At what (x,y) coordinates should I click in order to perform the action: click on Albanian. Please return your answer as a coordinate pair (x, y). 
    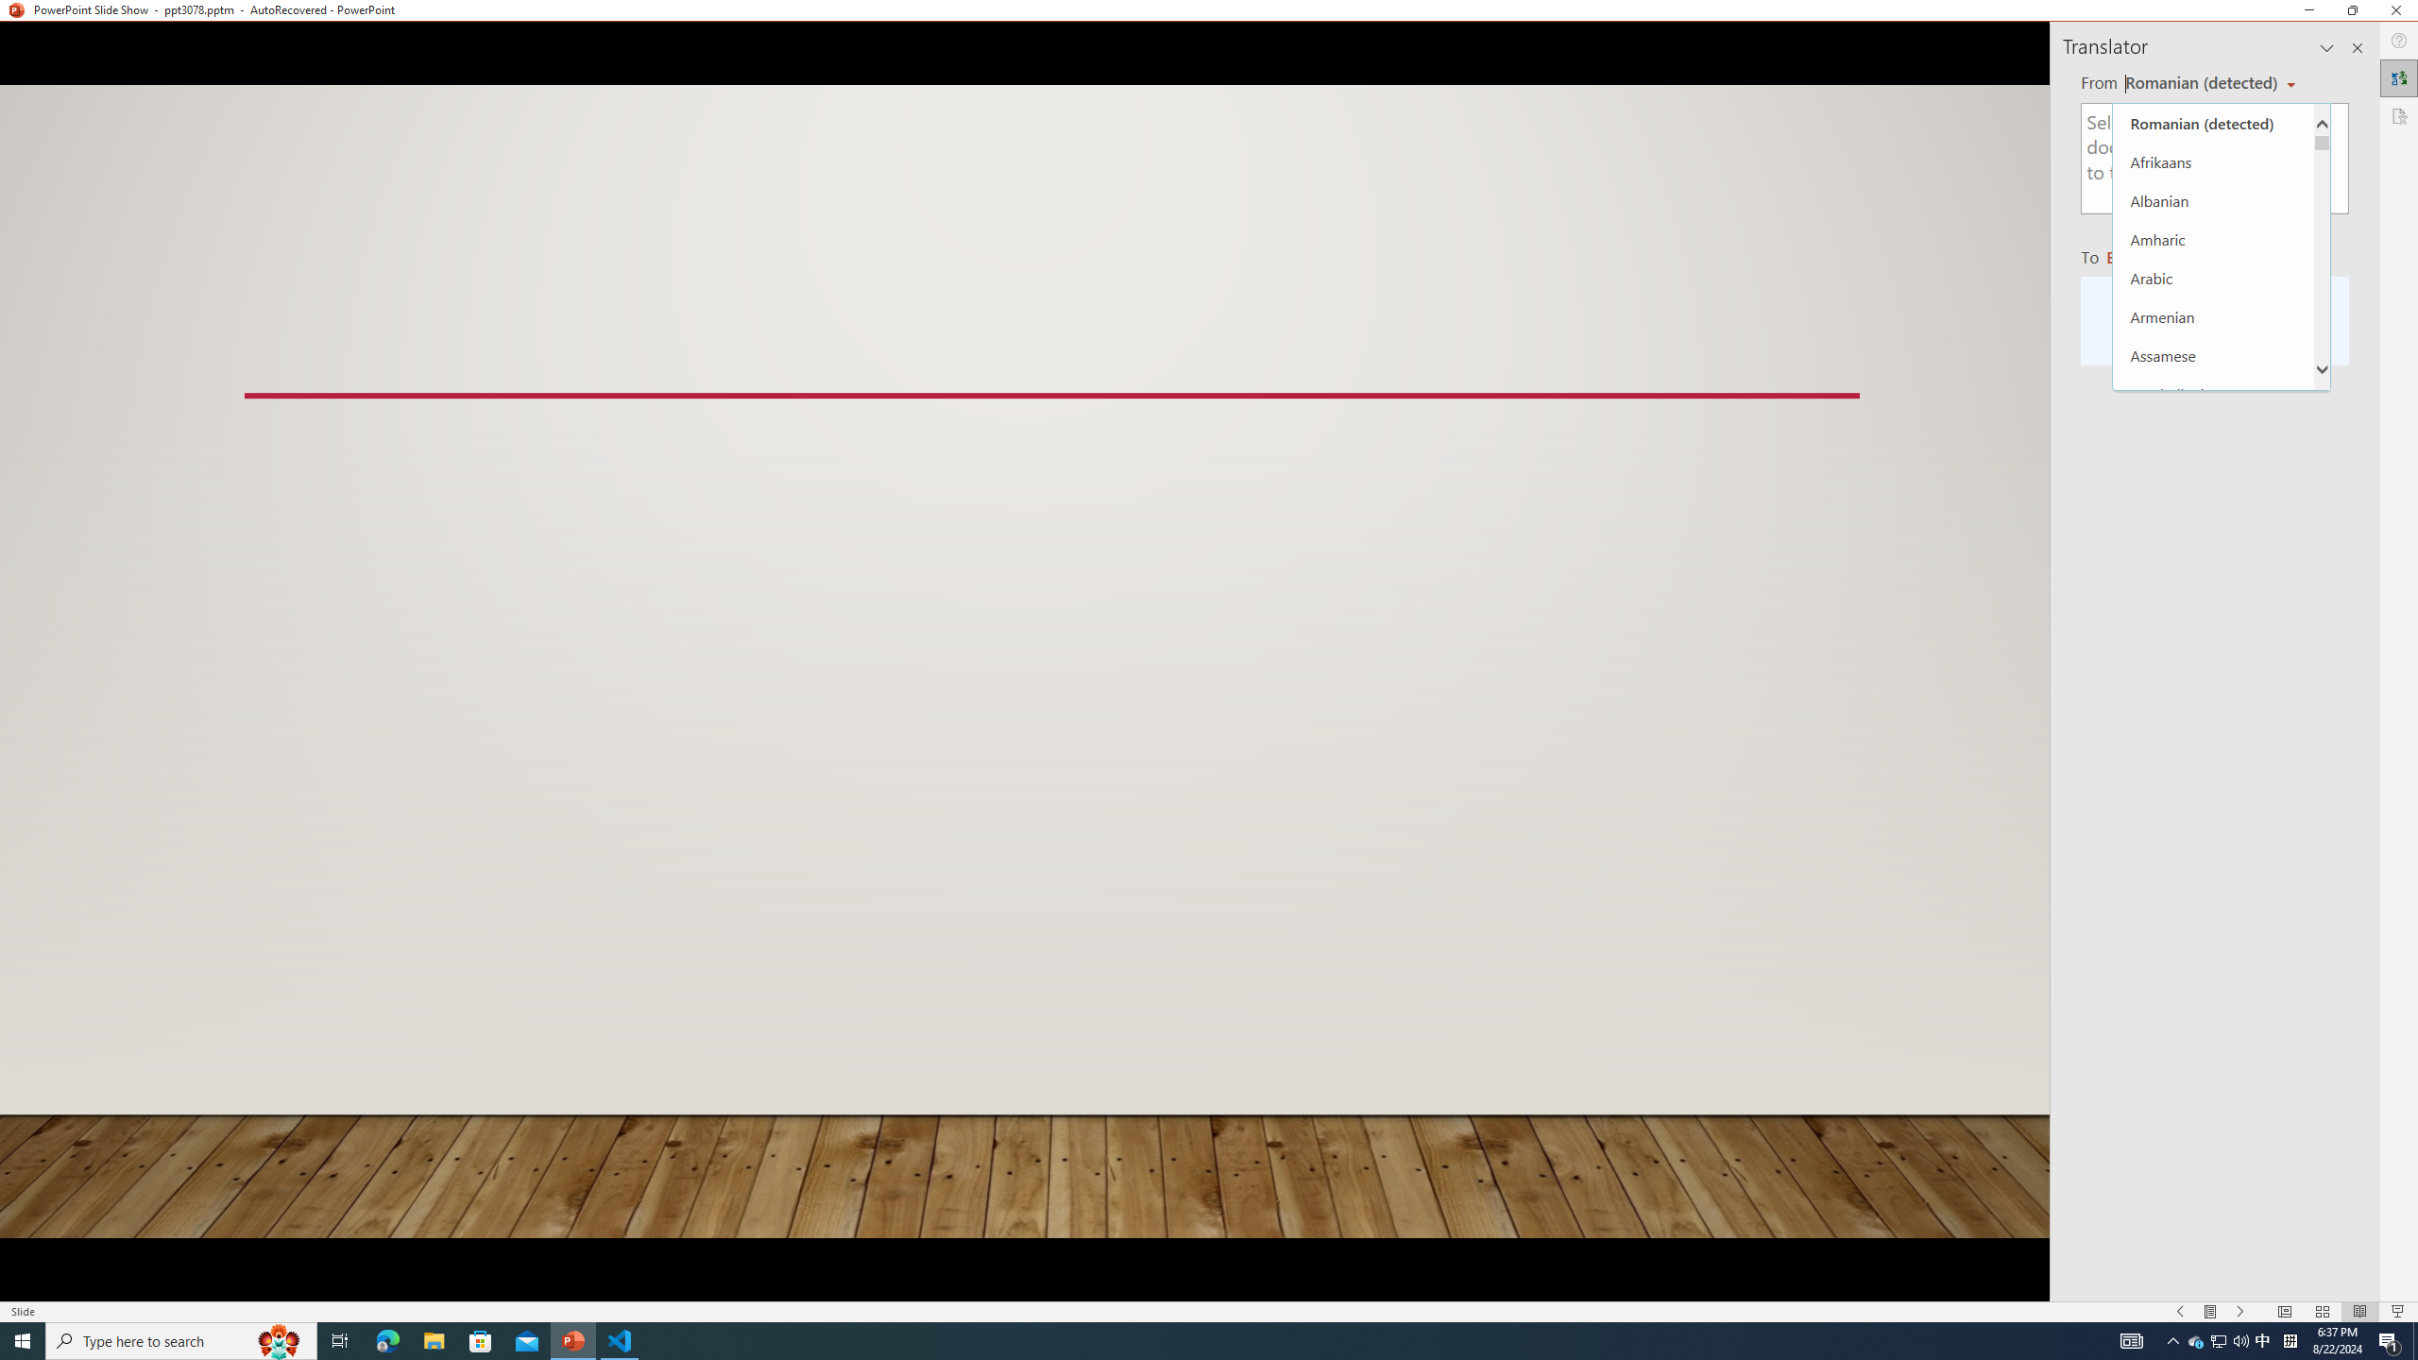
    Looking at the image, I should click on (2213, 200).